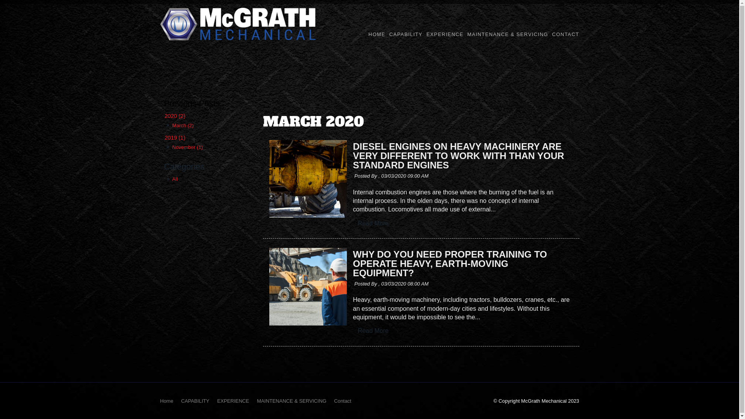 The width and height of the screenshot is (745, 419). What do you see at coordinates (187, 147) in the screenshot?
I see `November (1)` at bounding box center [187, 147].